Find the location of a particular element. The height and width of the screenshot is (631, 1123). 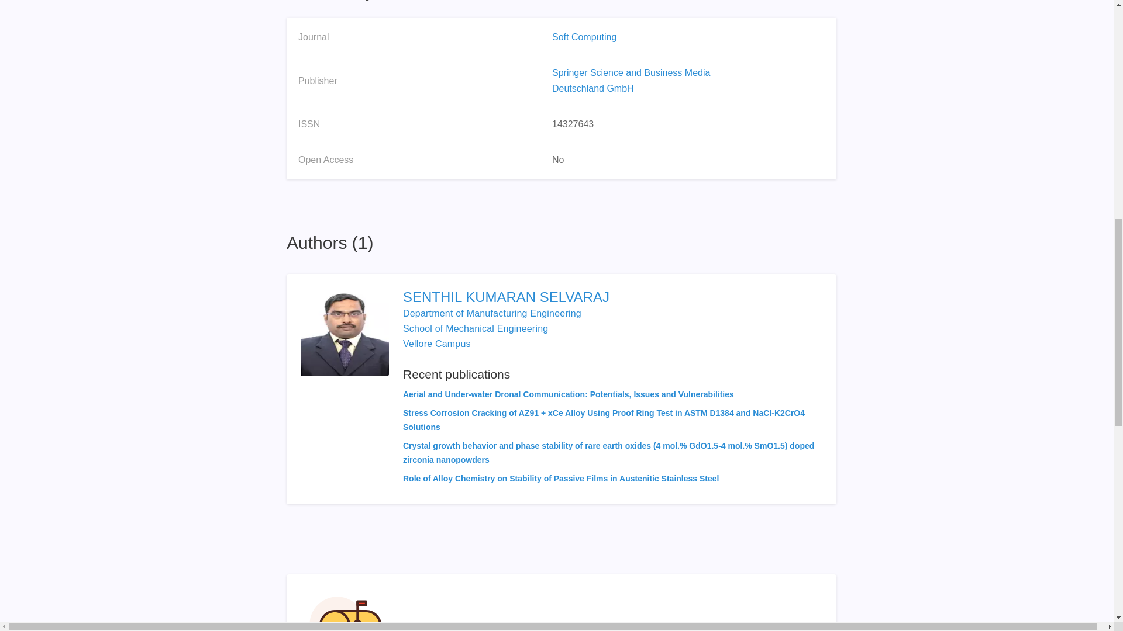

SENTHIL KUMARAN SELVARAJ is located at coordinates (612, 297).